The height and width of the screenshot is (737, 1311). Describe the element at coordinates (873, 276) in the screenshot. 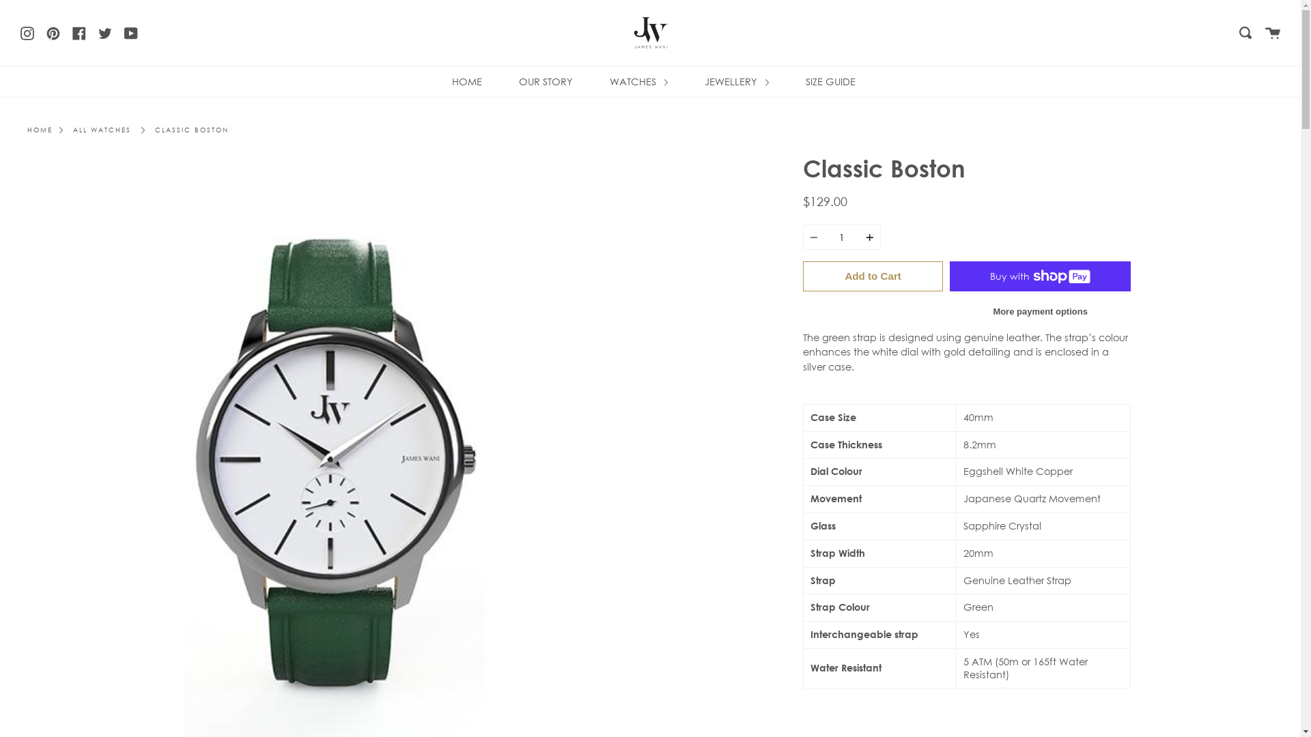

I see `Add to Cart` at that location.